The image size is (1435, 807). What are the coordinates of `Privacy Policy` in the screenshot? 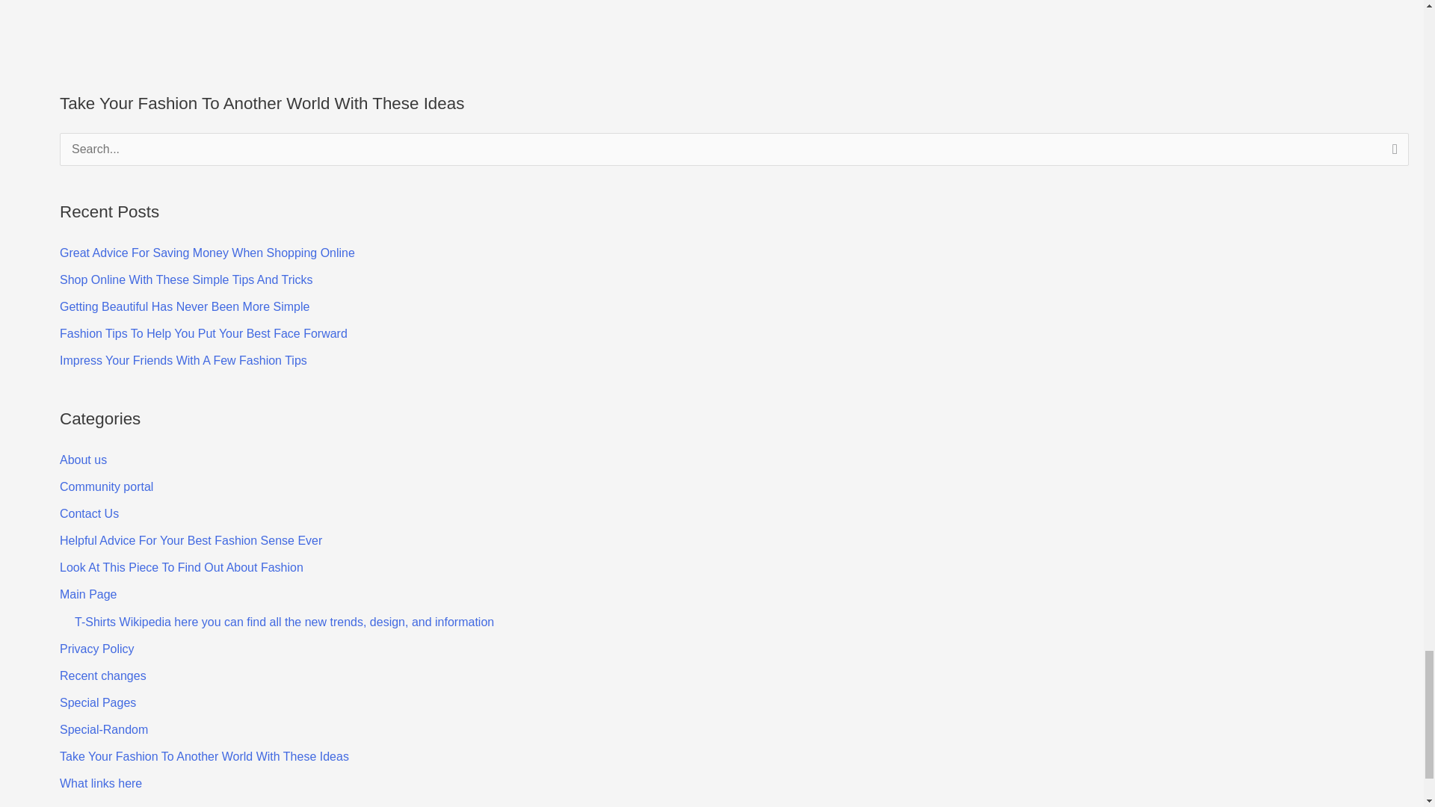 It's located at (97, 649).